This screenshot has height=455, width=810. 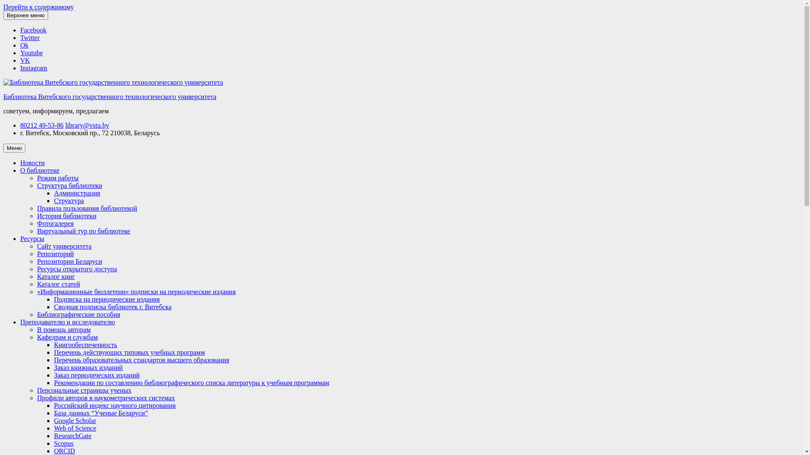 What do you see at coordinates (73, 436) in the screenshot?
I see `ResearchGate` at bounding box center [73, 436].